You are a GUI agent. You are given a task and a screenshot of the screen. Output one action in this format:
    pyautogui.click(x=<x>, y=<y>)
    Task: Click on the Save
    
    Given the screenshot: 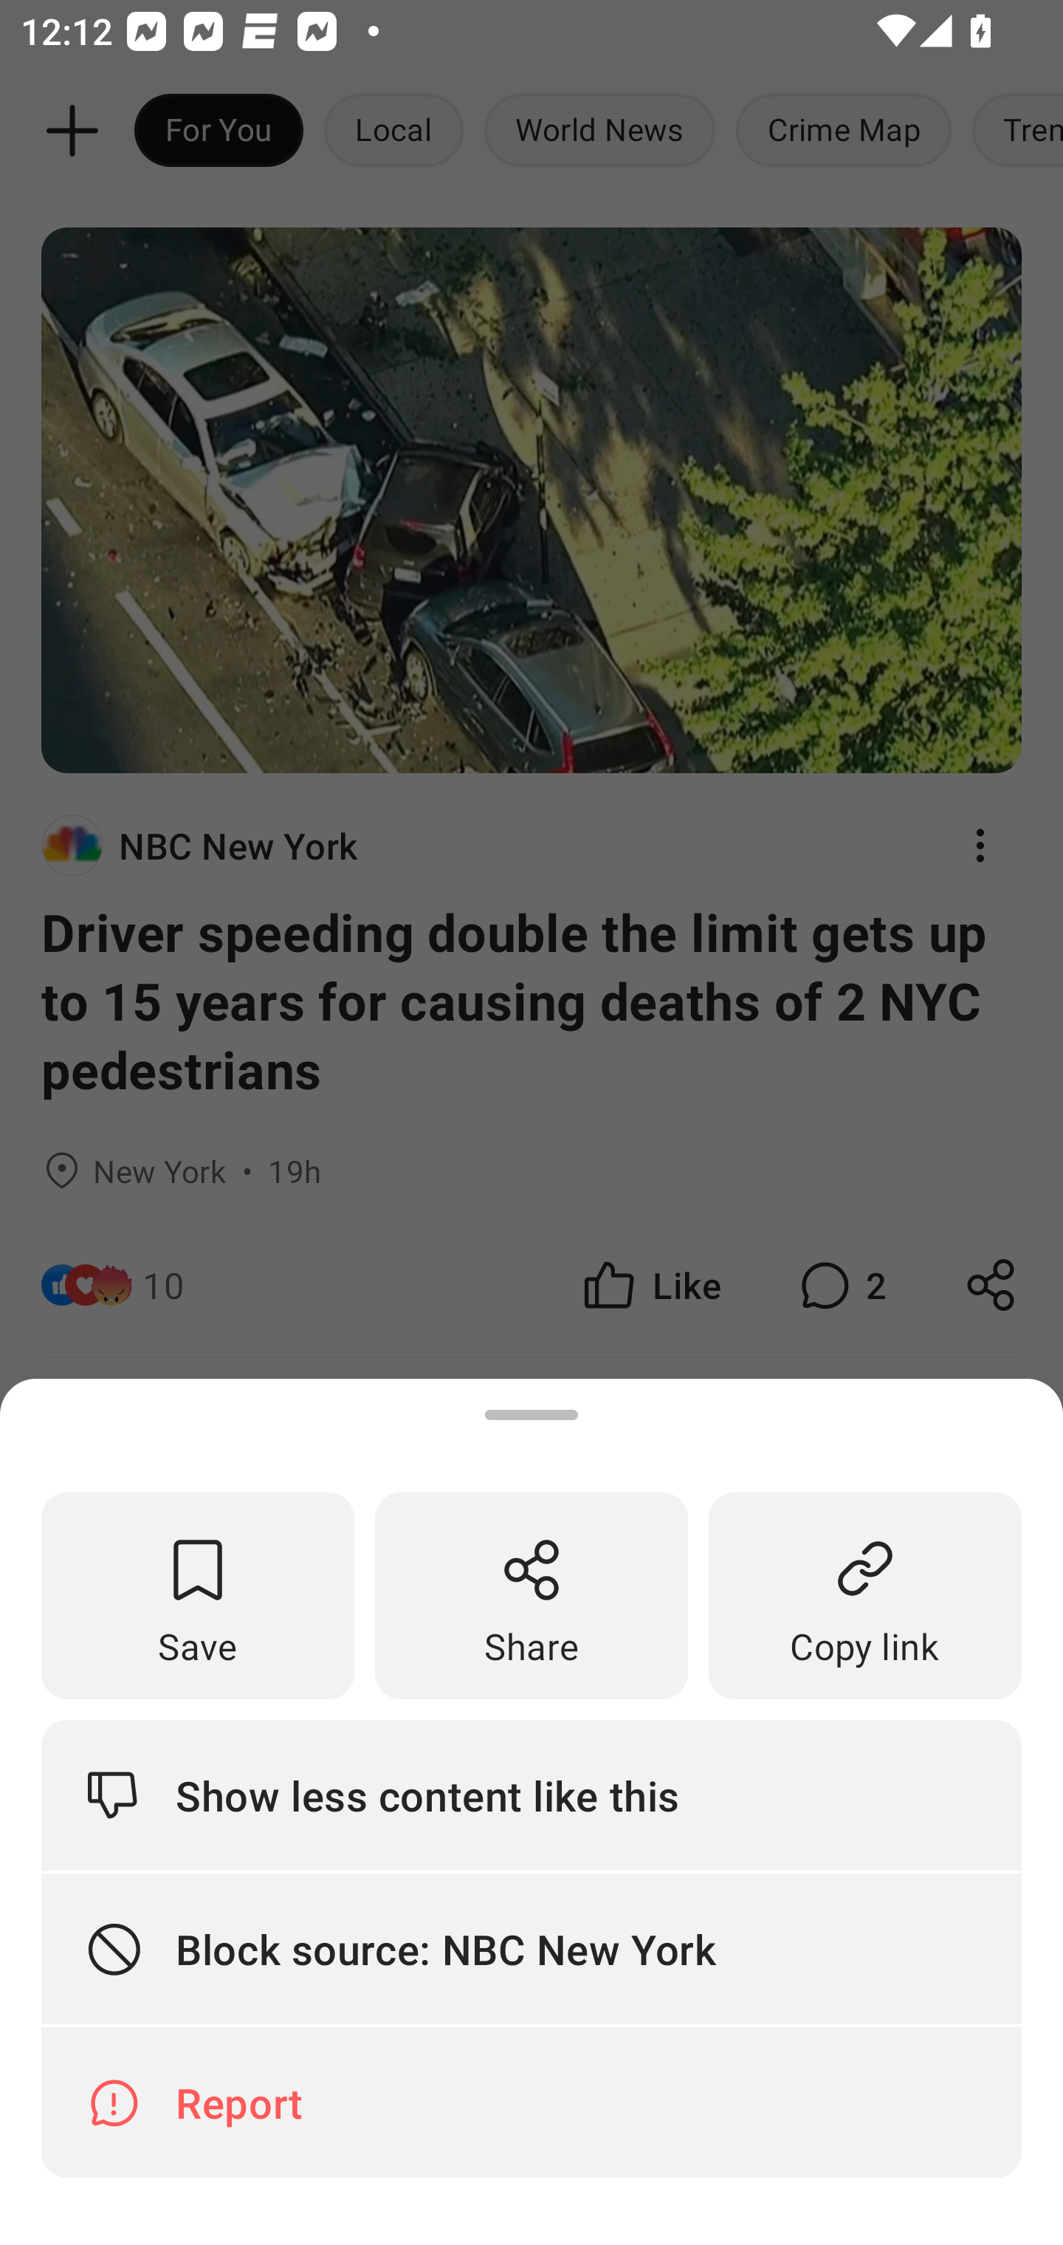 What is the action you would take?
    pyautogui.click(x=198, y=1596)
    